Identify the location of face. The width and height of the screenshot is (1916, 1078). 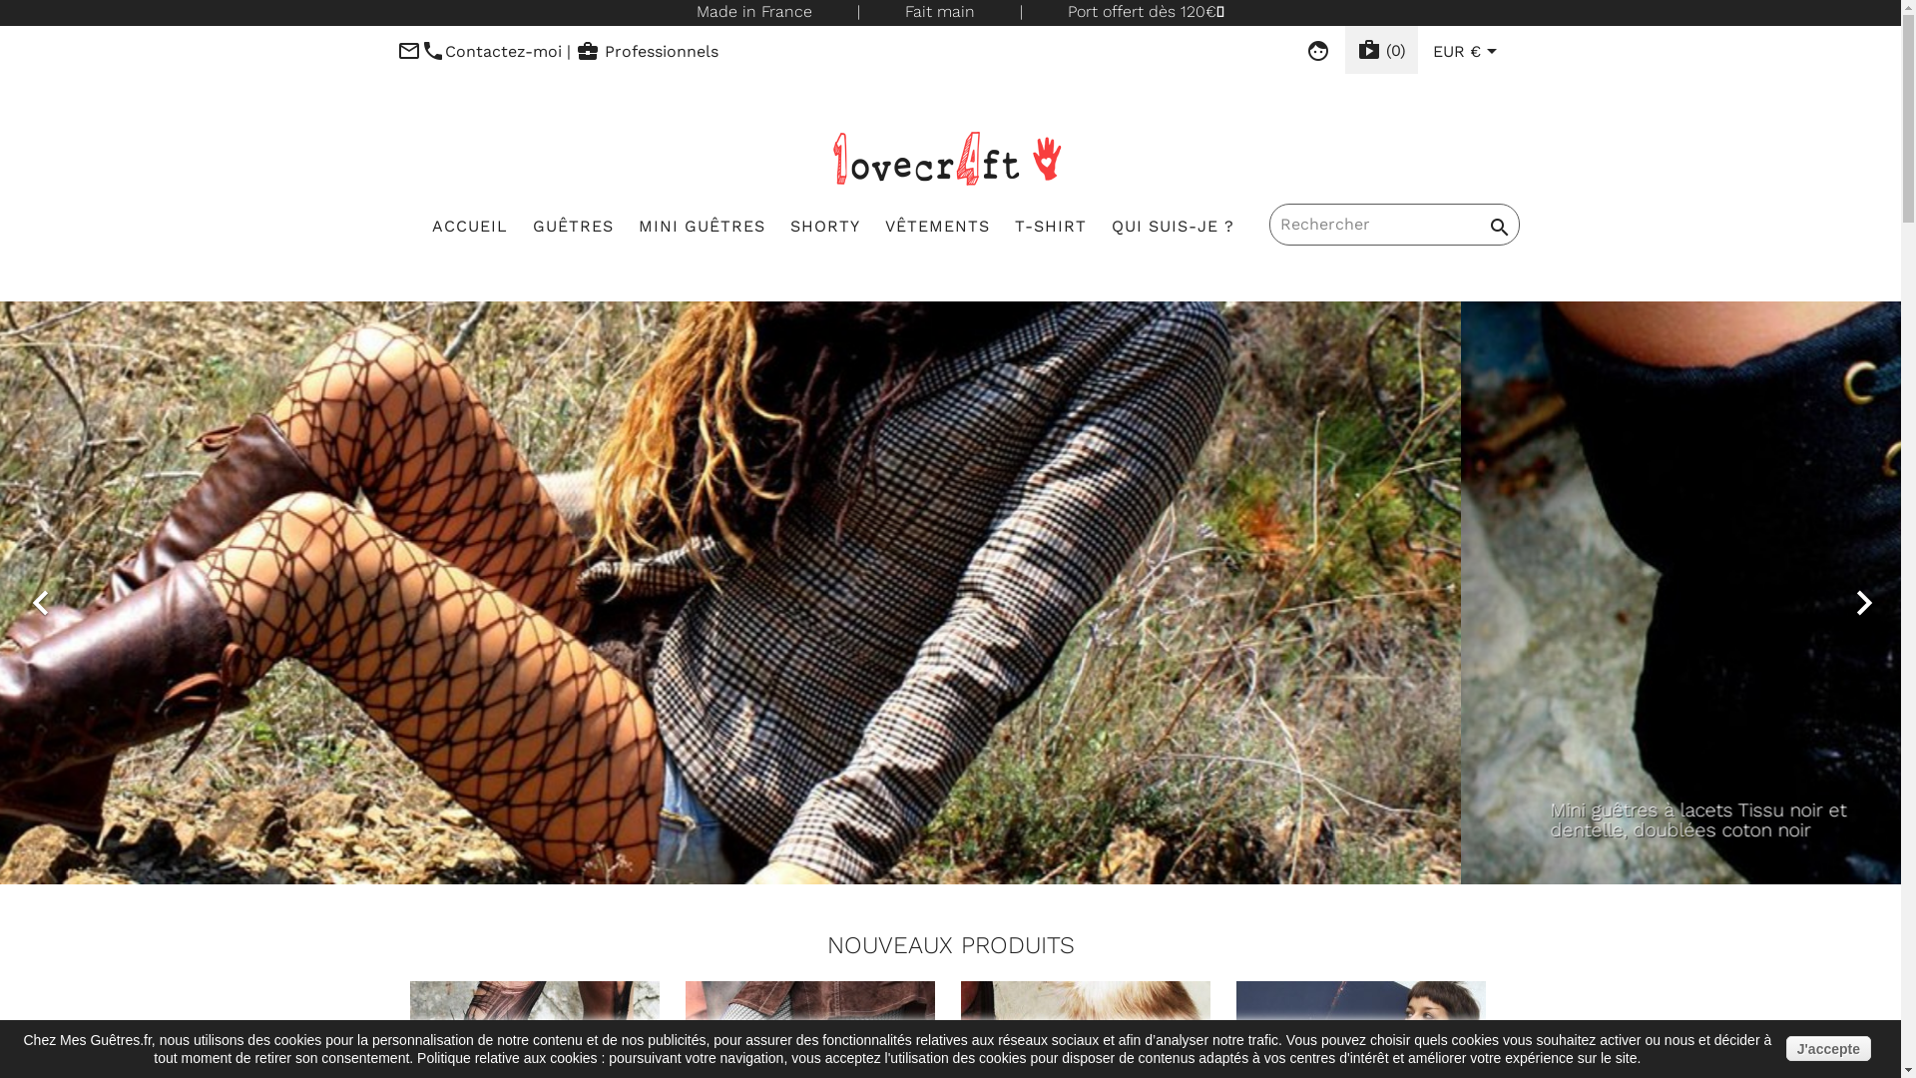
(1318, 52).